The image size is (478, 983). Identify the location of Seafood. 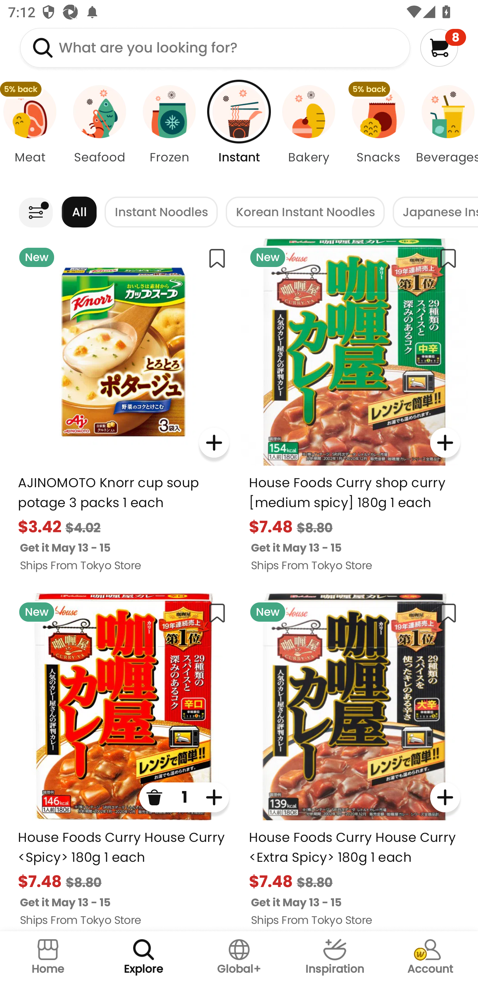
(99, 134).